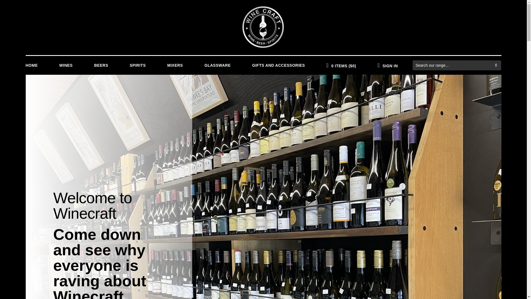 The width and height of the screenshot is (531, 299). I want to click on HOME, so click(35, 65).